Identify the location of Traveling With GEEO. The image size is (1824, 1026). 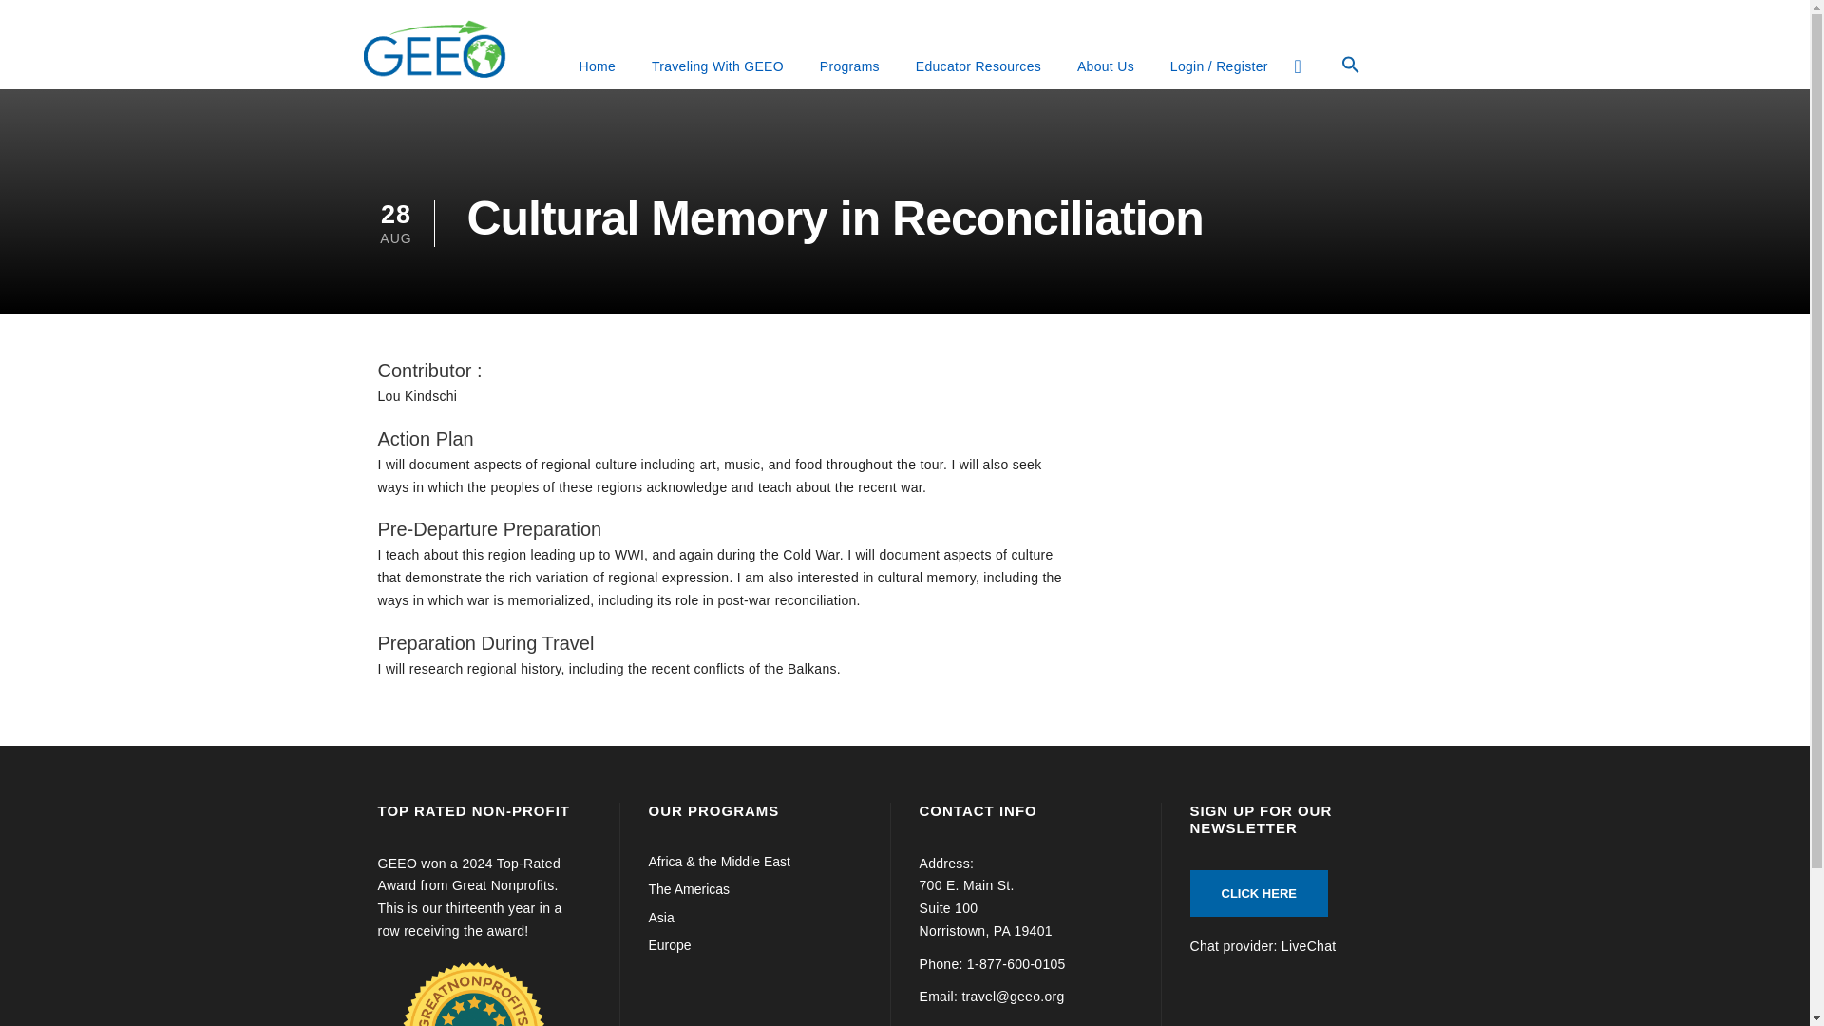
(717, 66).